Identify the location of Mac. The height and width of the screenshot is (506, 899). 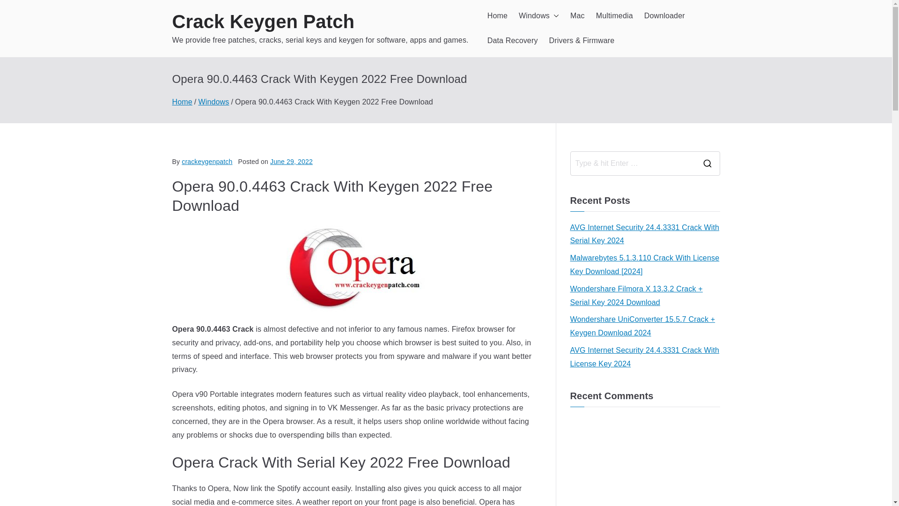
(577, 16).